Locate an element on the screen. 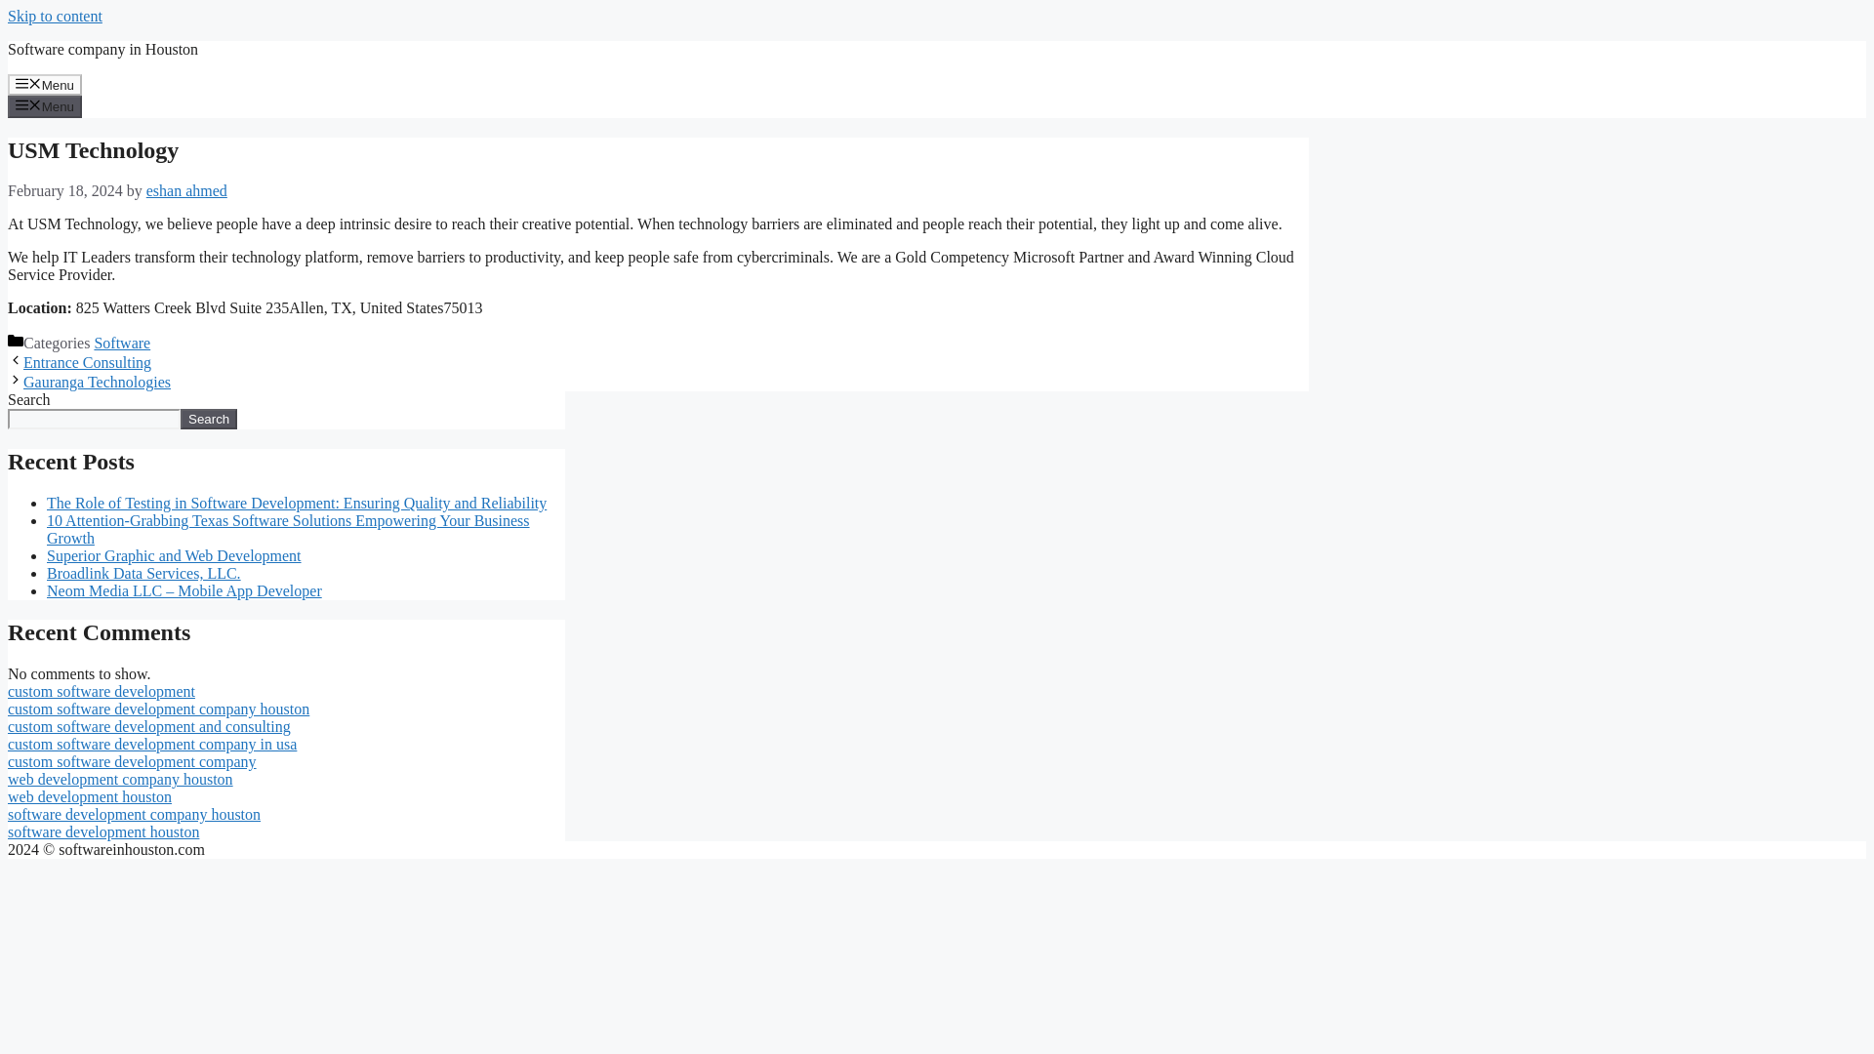 This screenshot has height=1054, width=1874. Skip to content is located at coordinates (55, 16).